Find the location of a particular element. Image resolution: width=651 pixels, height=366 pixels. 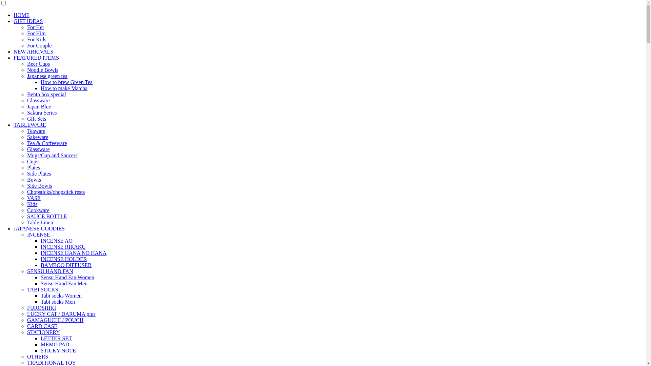

LUCKY CAT / DARUMA plus is located at coordinates (61, 314).